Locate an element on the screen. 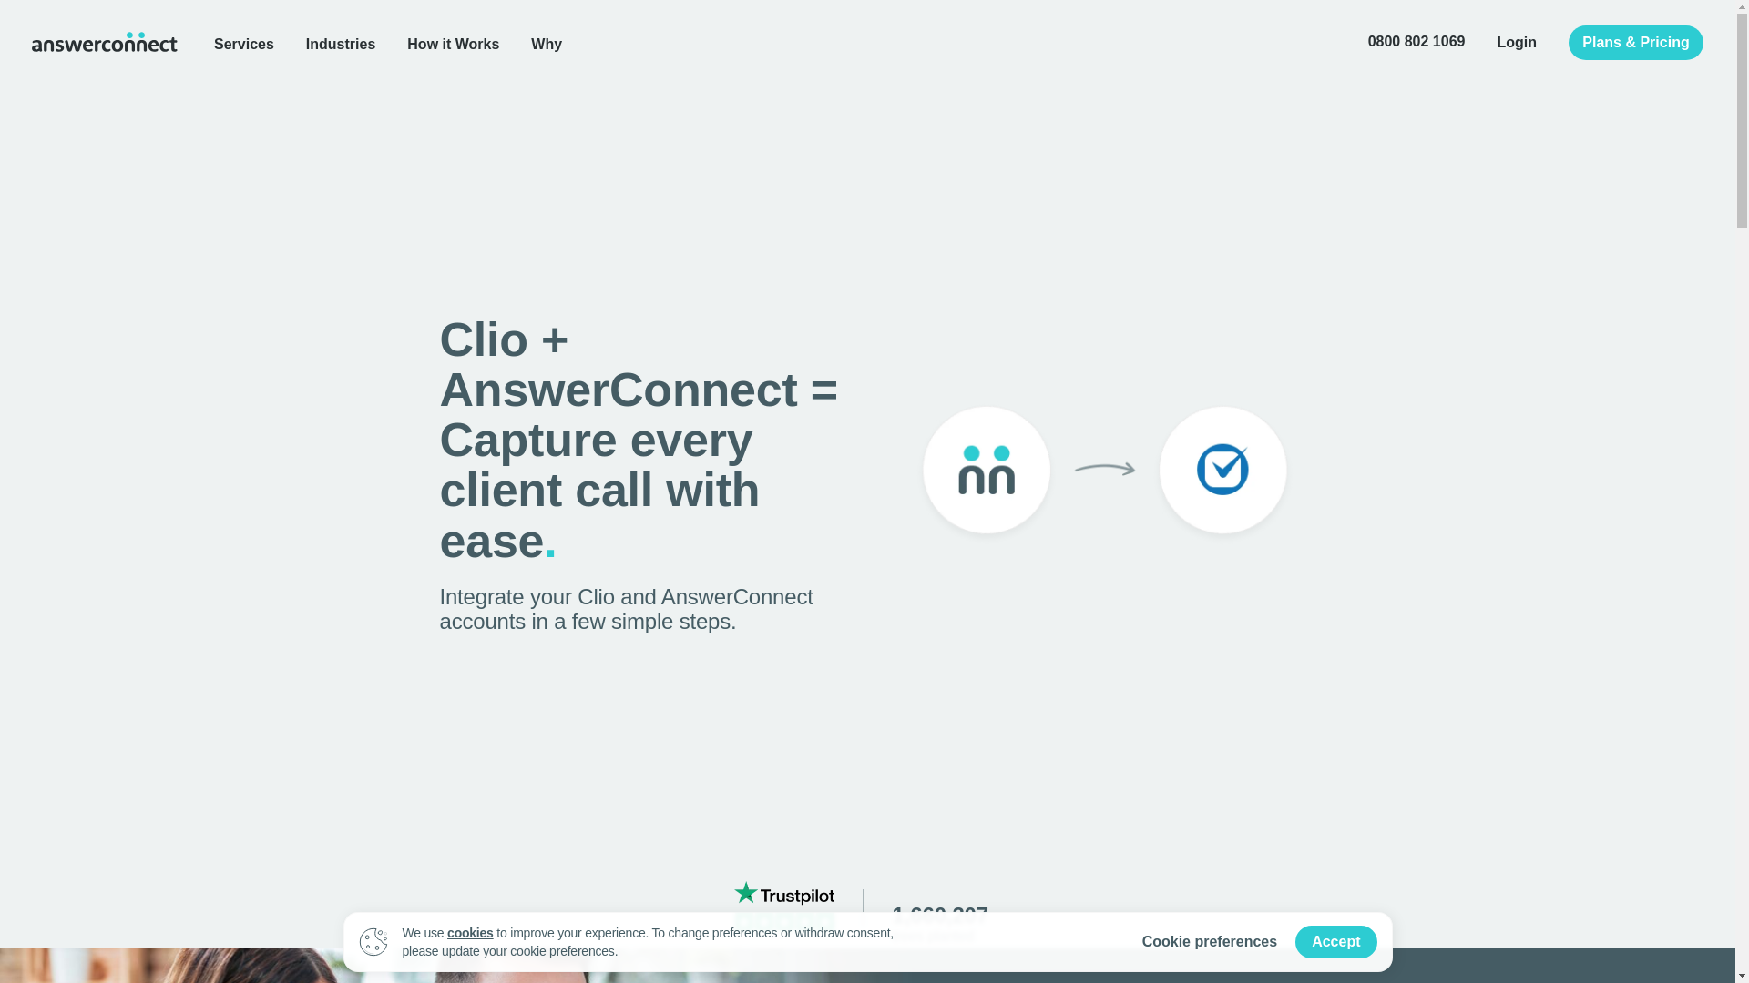  Cookie preferences is located at coordinates (1210, 942).